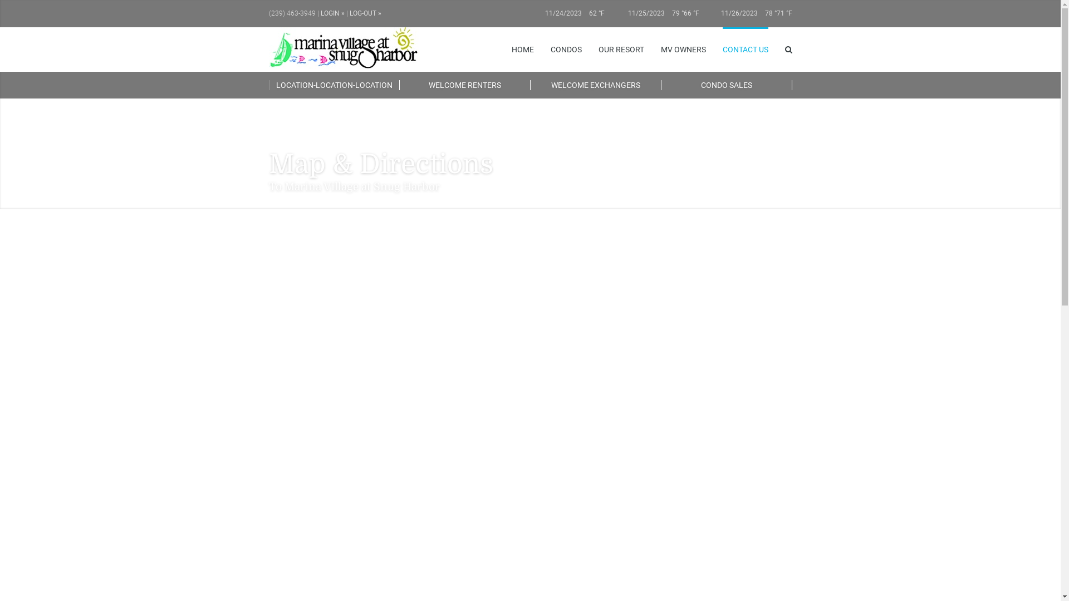 This screenshot has height=601, width=1069. I want to click on CONDO SALES, so click(727, 85).